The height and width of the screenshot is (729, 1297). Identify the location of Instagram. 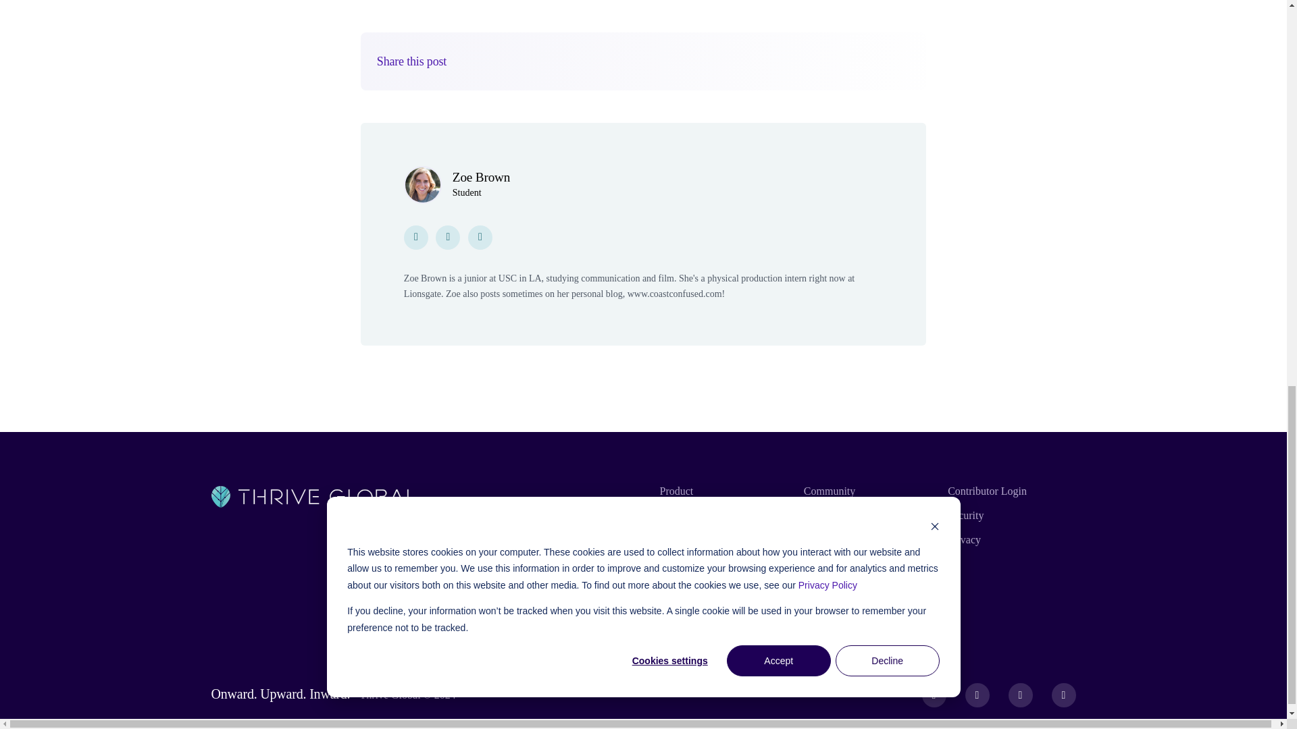
(415, 236).